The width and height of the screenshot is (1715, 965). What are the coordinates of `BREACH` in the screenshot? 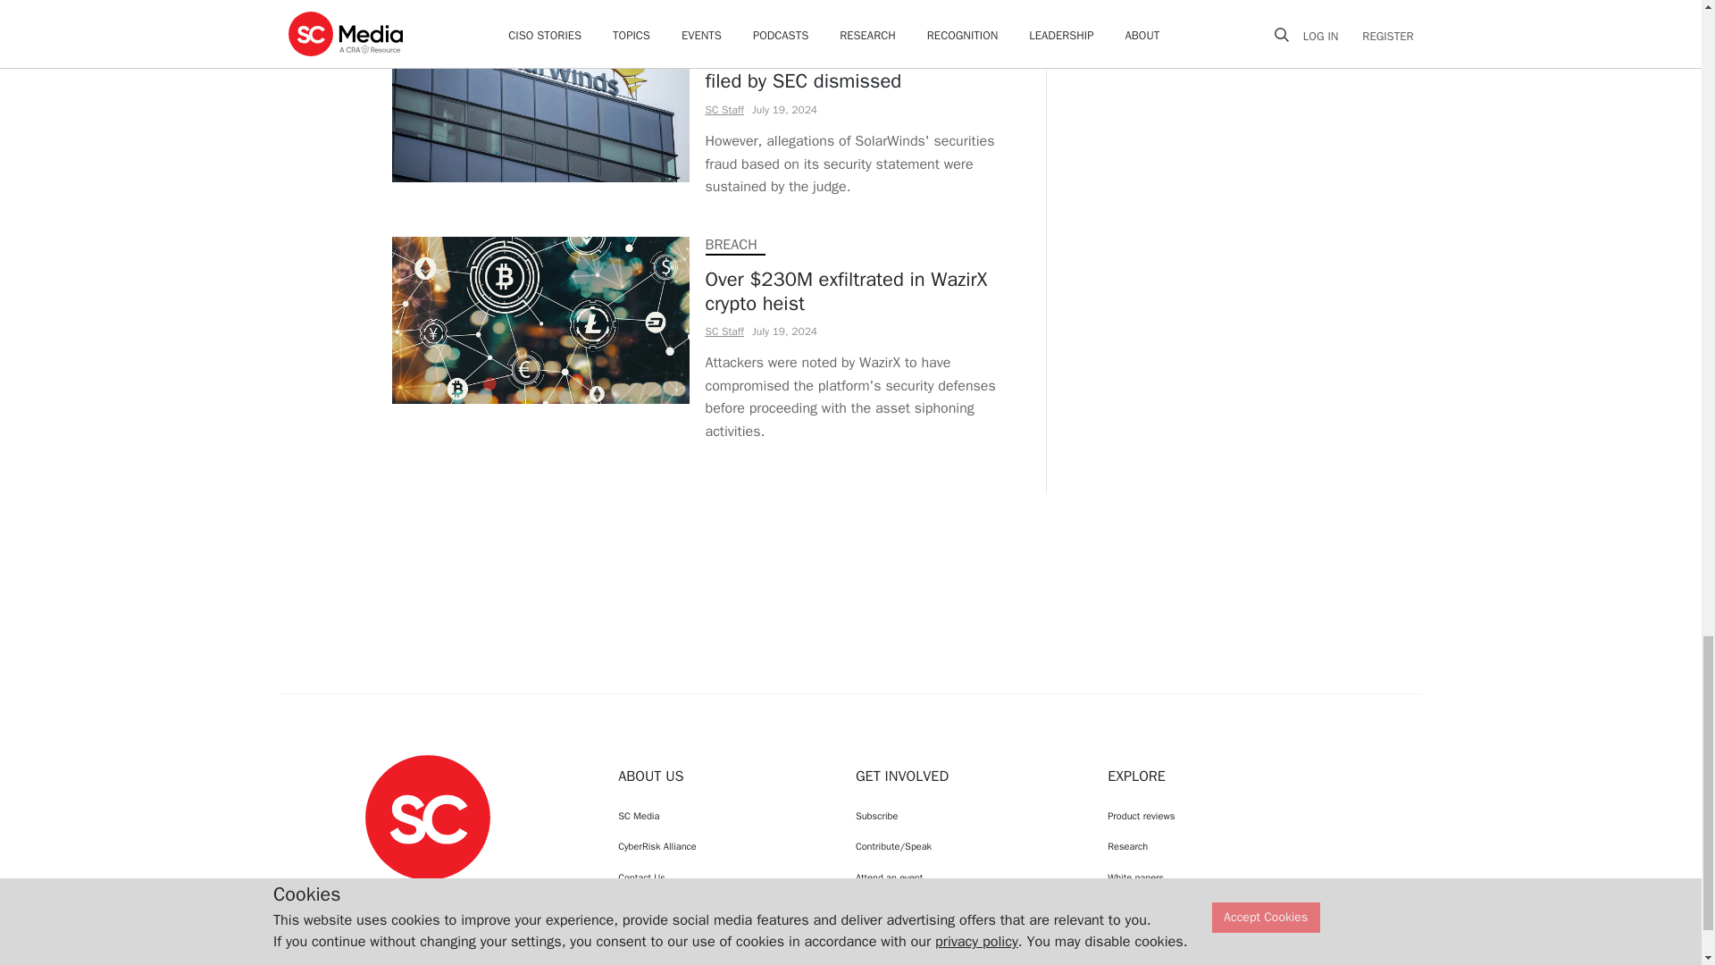 It's located at (731, 245).